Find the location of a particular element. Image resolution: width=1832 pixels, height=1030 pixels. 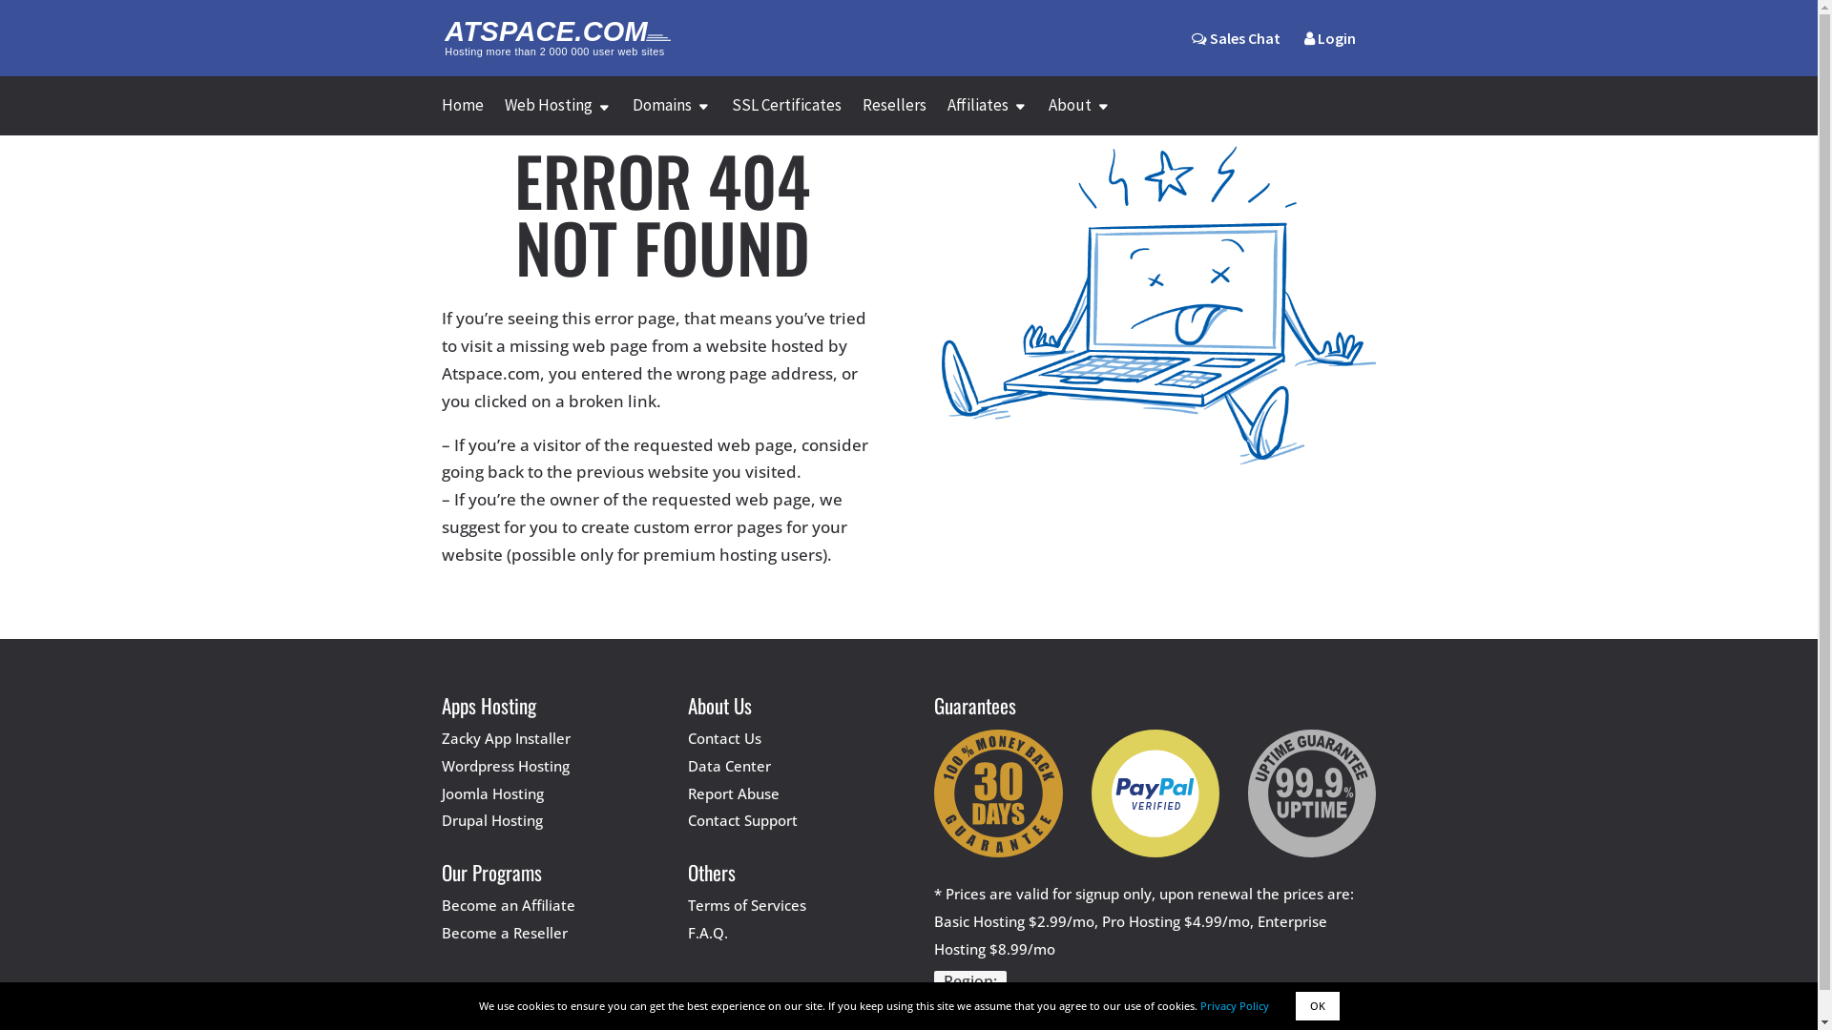

OK is located at coordinates (1318, 1006).